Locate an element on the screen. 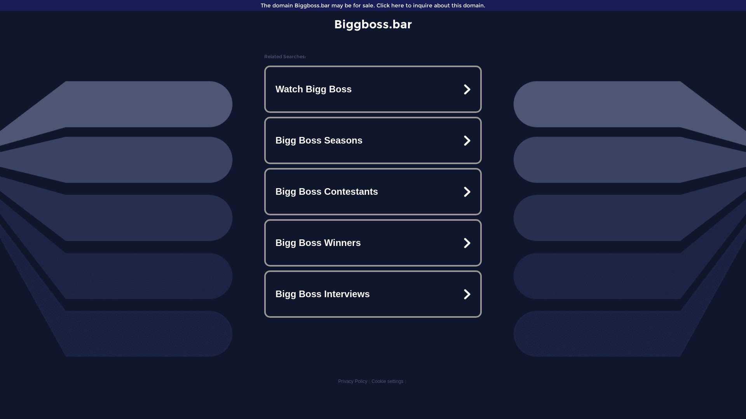  Privacy Policy is located at coordinates (353, 381).